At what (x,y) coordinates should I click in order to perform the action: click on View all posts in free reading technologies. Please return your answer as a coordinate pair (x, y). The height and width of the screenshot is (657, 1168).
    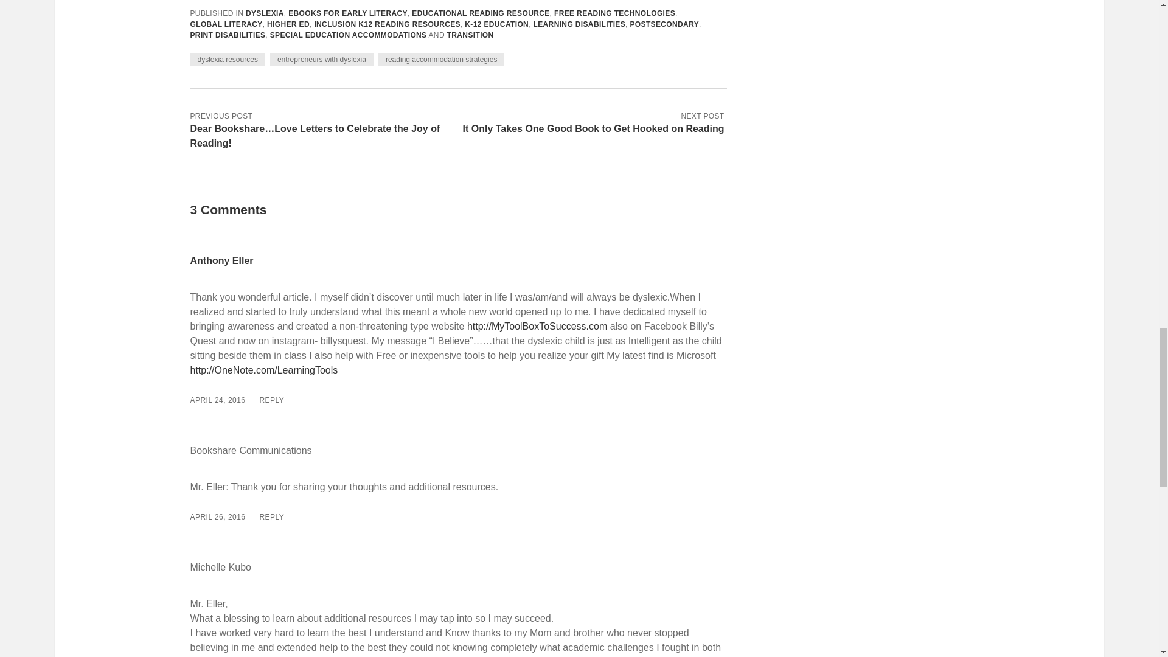
    Looking at the image, I should click on (614, 13).